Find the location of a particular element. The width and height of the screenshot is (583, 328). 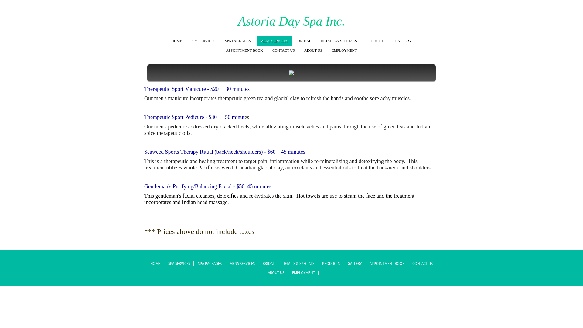

EMPLOYMENT is located at coordinates (304, 273).